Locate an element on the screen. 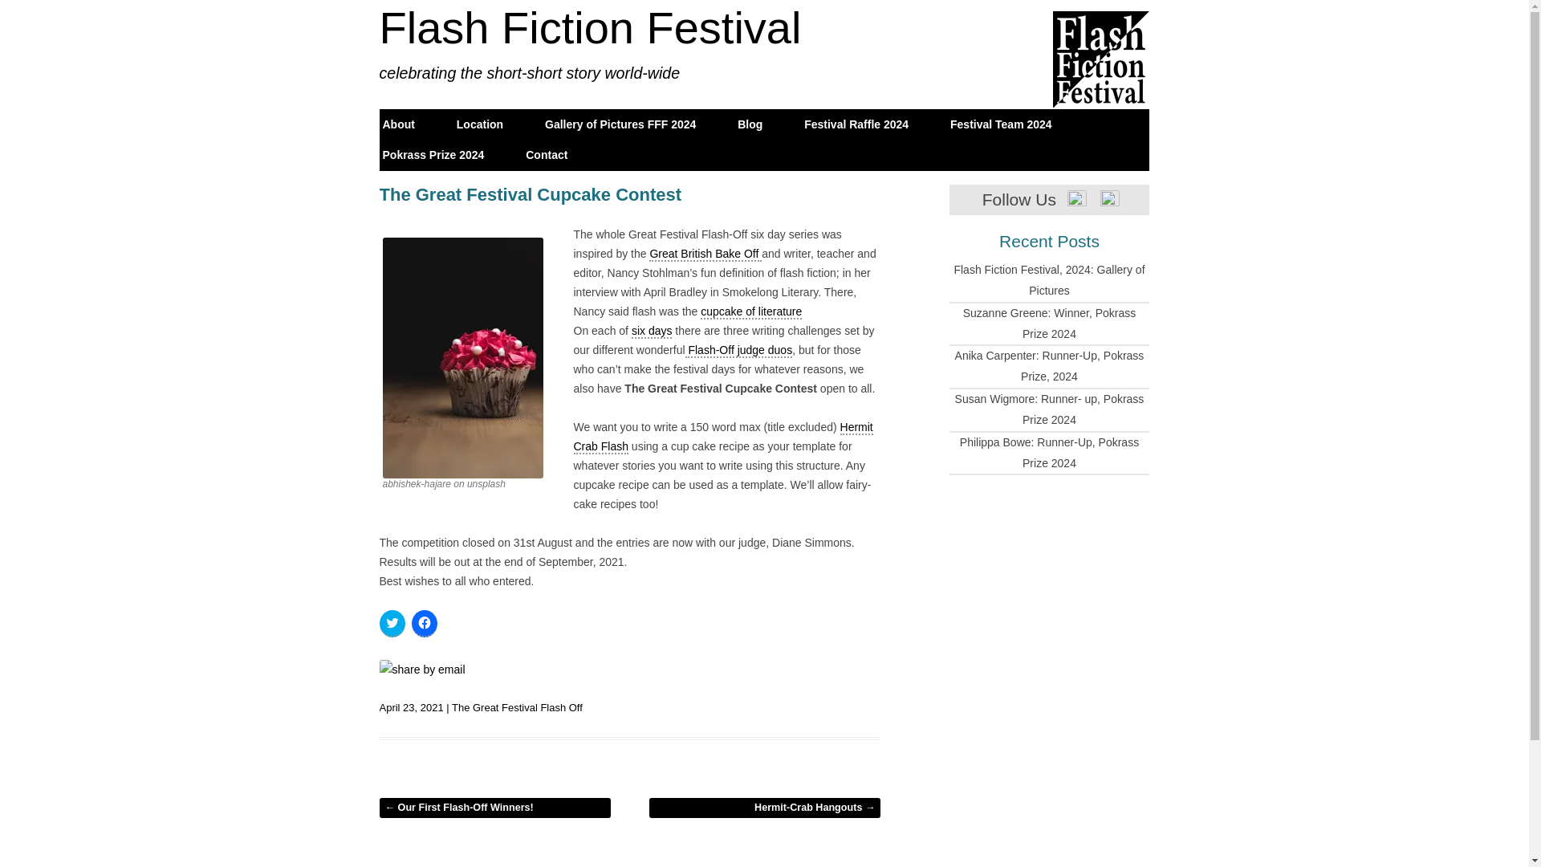  Pokrass Prize 2024 is located at coordinates (433, 155).